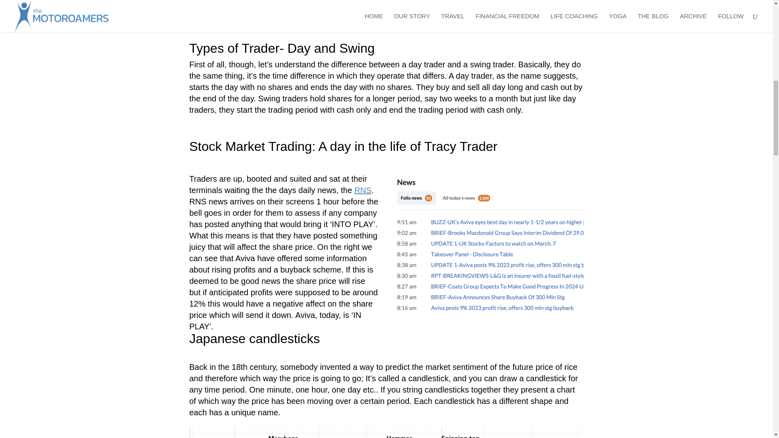 The width and height of the screenshot is (779, 438). Describe the element at coordinates (363, 190) in the screenshot. I see `RNS` at that location.